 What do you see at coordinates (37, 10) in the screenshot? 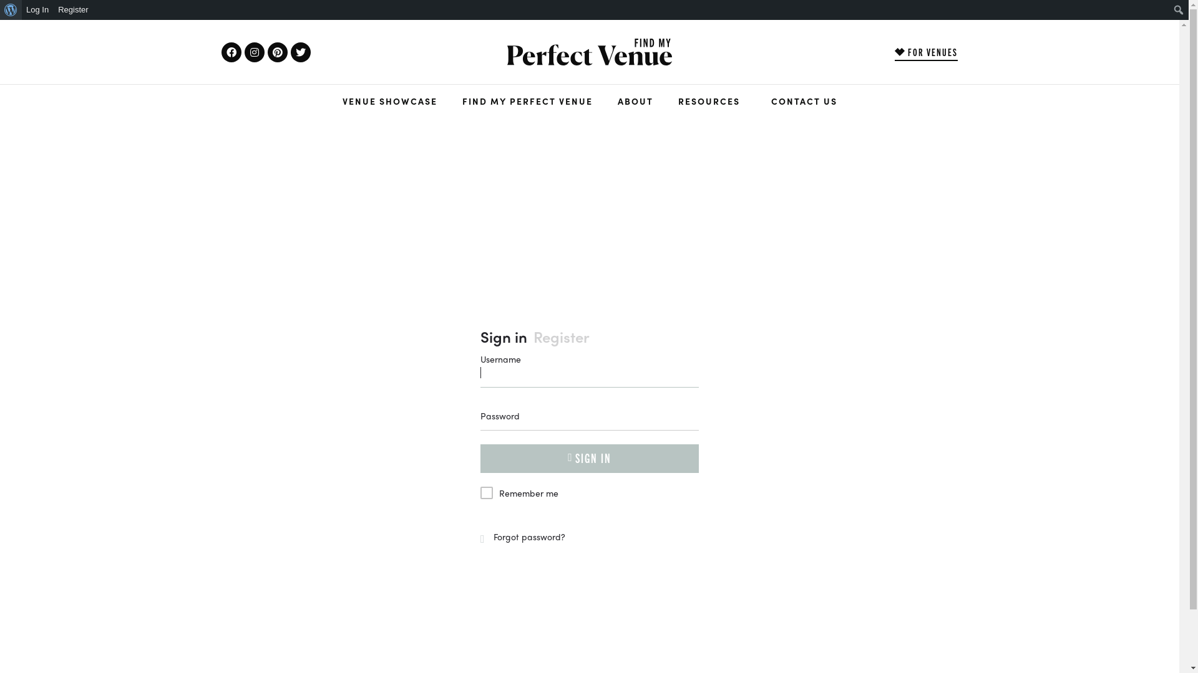
I see `Log In` at bounding box center [37, 10].